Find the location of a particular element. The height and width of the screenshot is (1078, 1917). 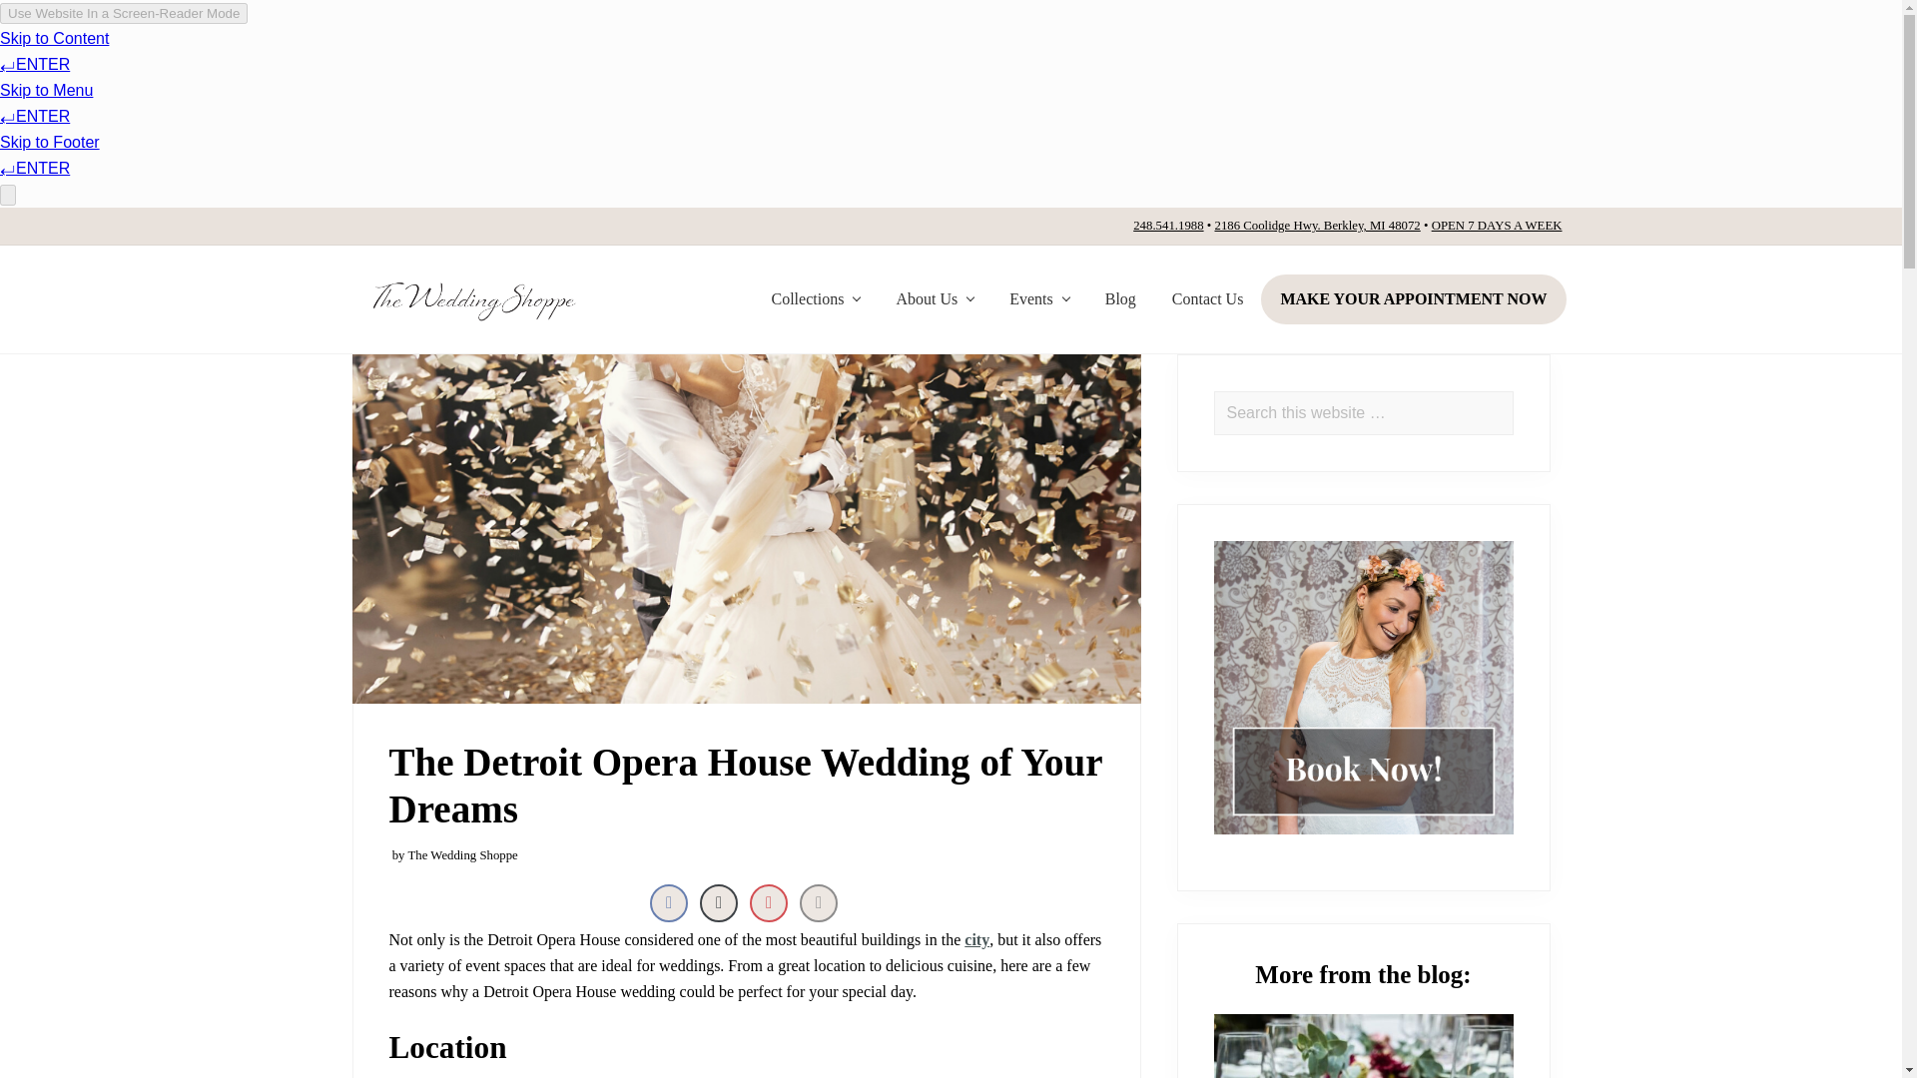

Blog is located at coordinates (1120, 299).